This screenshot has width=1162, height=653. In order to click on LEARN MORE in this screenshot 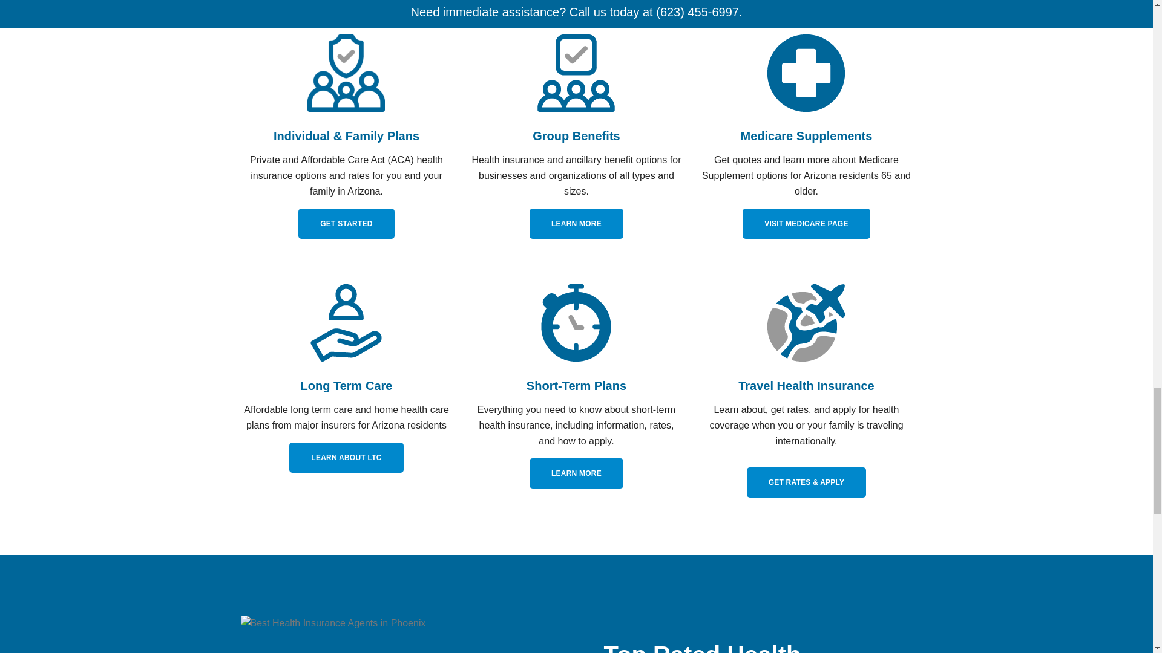, I will do `click(576, 473)`.